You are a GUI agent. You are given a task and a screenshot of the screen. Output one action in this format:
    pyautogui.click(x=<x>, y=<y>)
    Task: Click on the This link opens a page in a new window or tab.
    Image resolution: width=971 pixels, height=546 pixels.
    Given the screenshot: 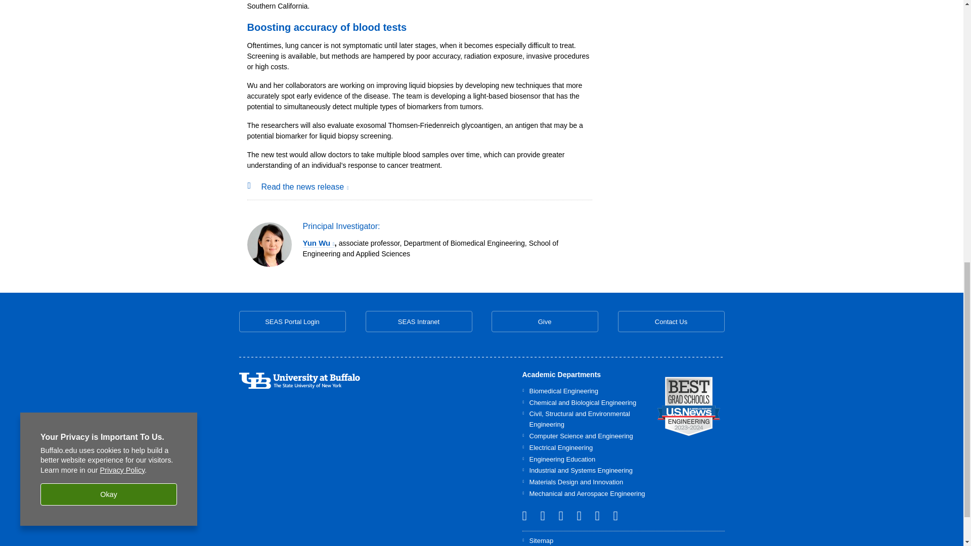 What is the action you would take?
    pyautogui.click(x=318, y=243)
    